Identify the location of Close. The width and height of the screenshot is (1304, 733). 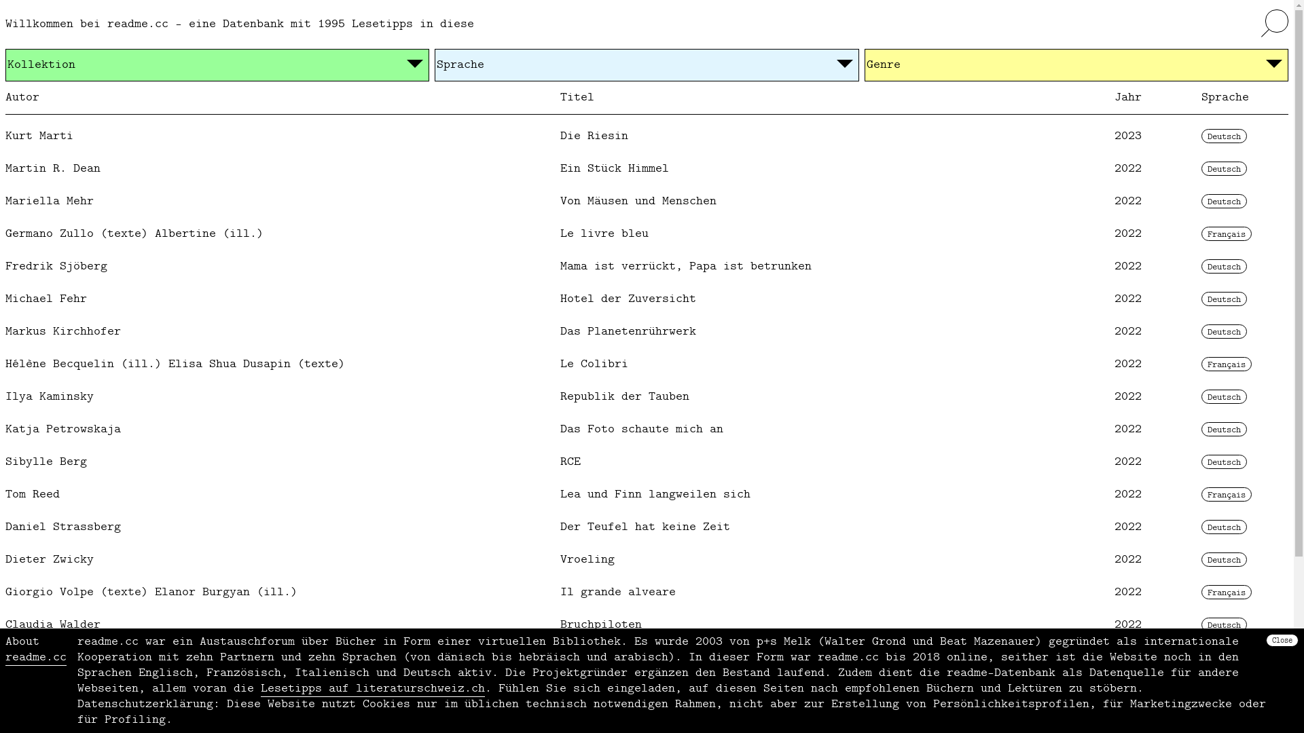
(1282, 681).